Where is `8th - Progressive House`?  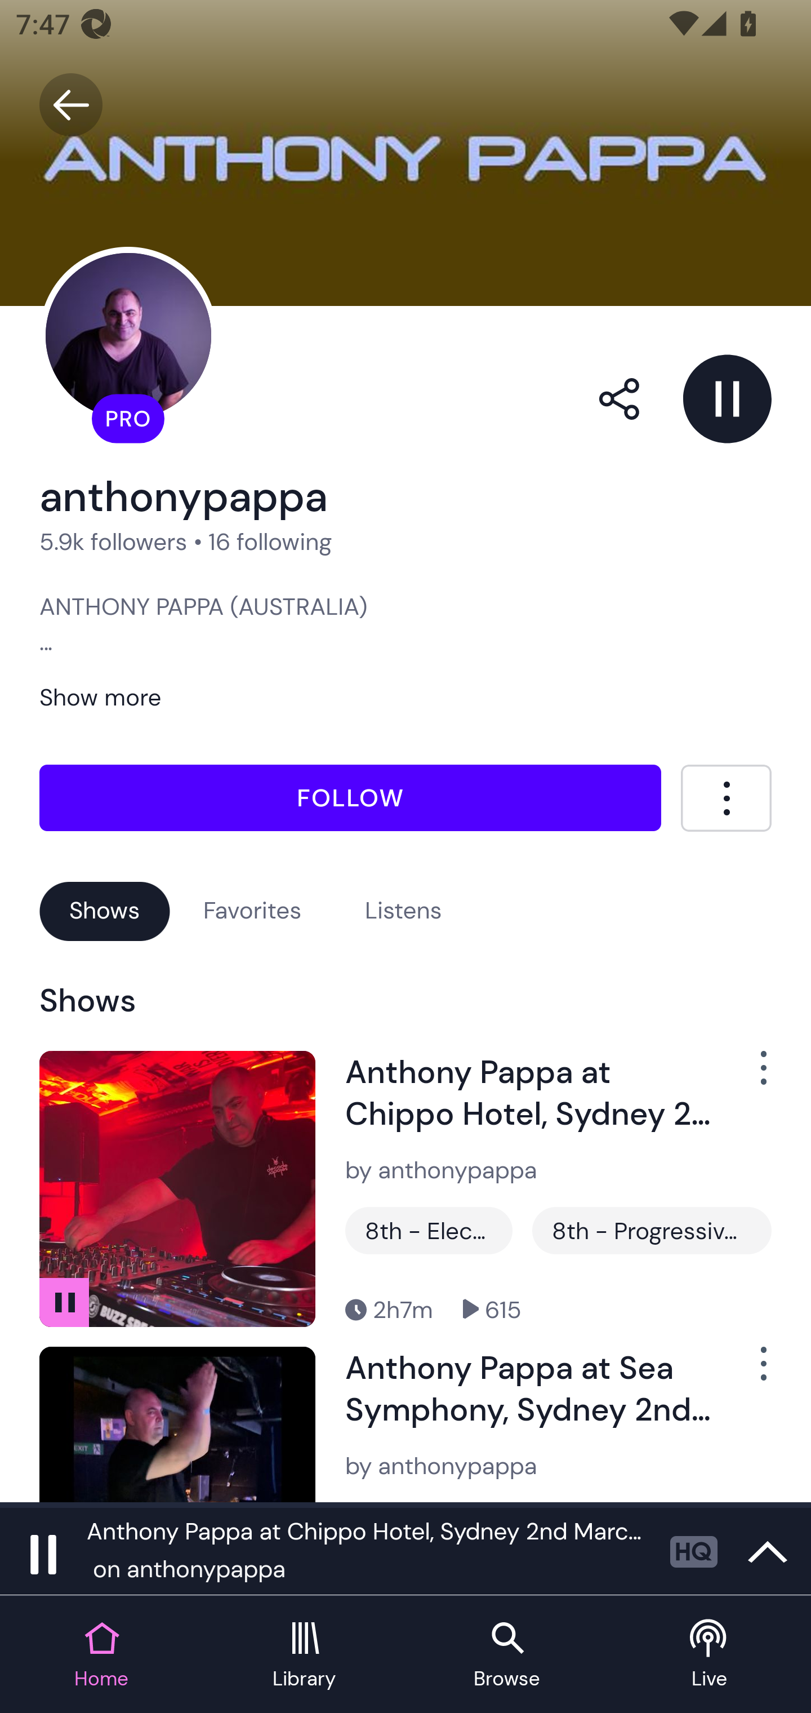
8th - Progressive House is located at coordinates (651, 1231).